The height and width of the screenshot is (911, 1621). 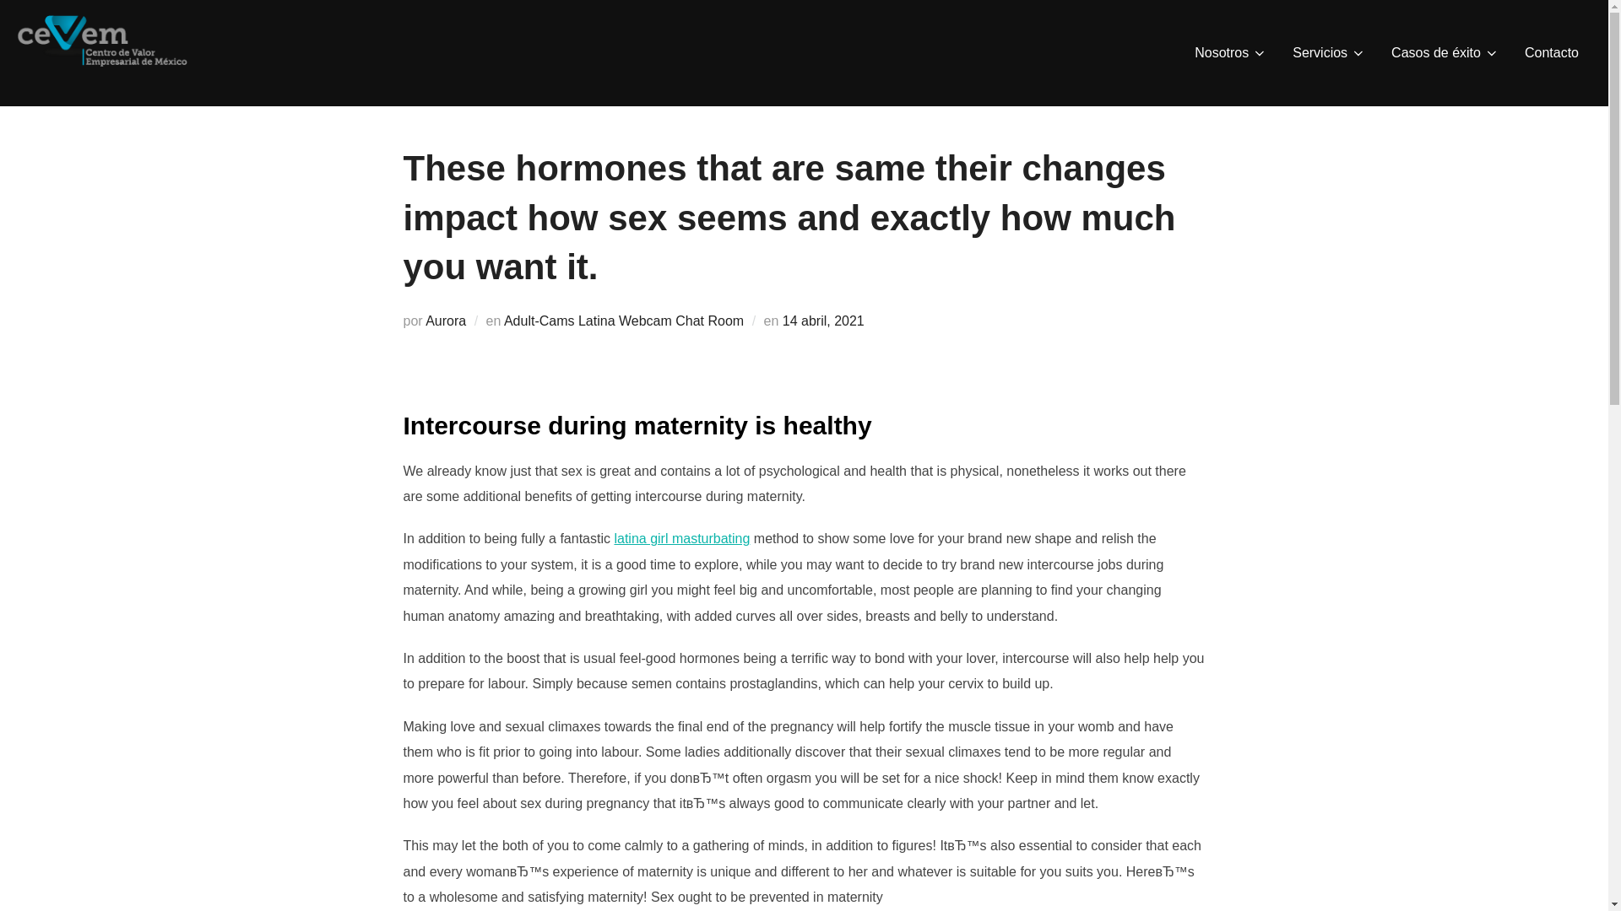 What do you see at coordinates (446, 321) in the screenshot?
I see `Aurora` at bounding box center [446, 321].